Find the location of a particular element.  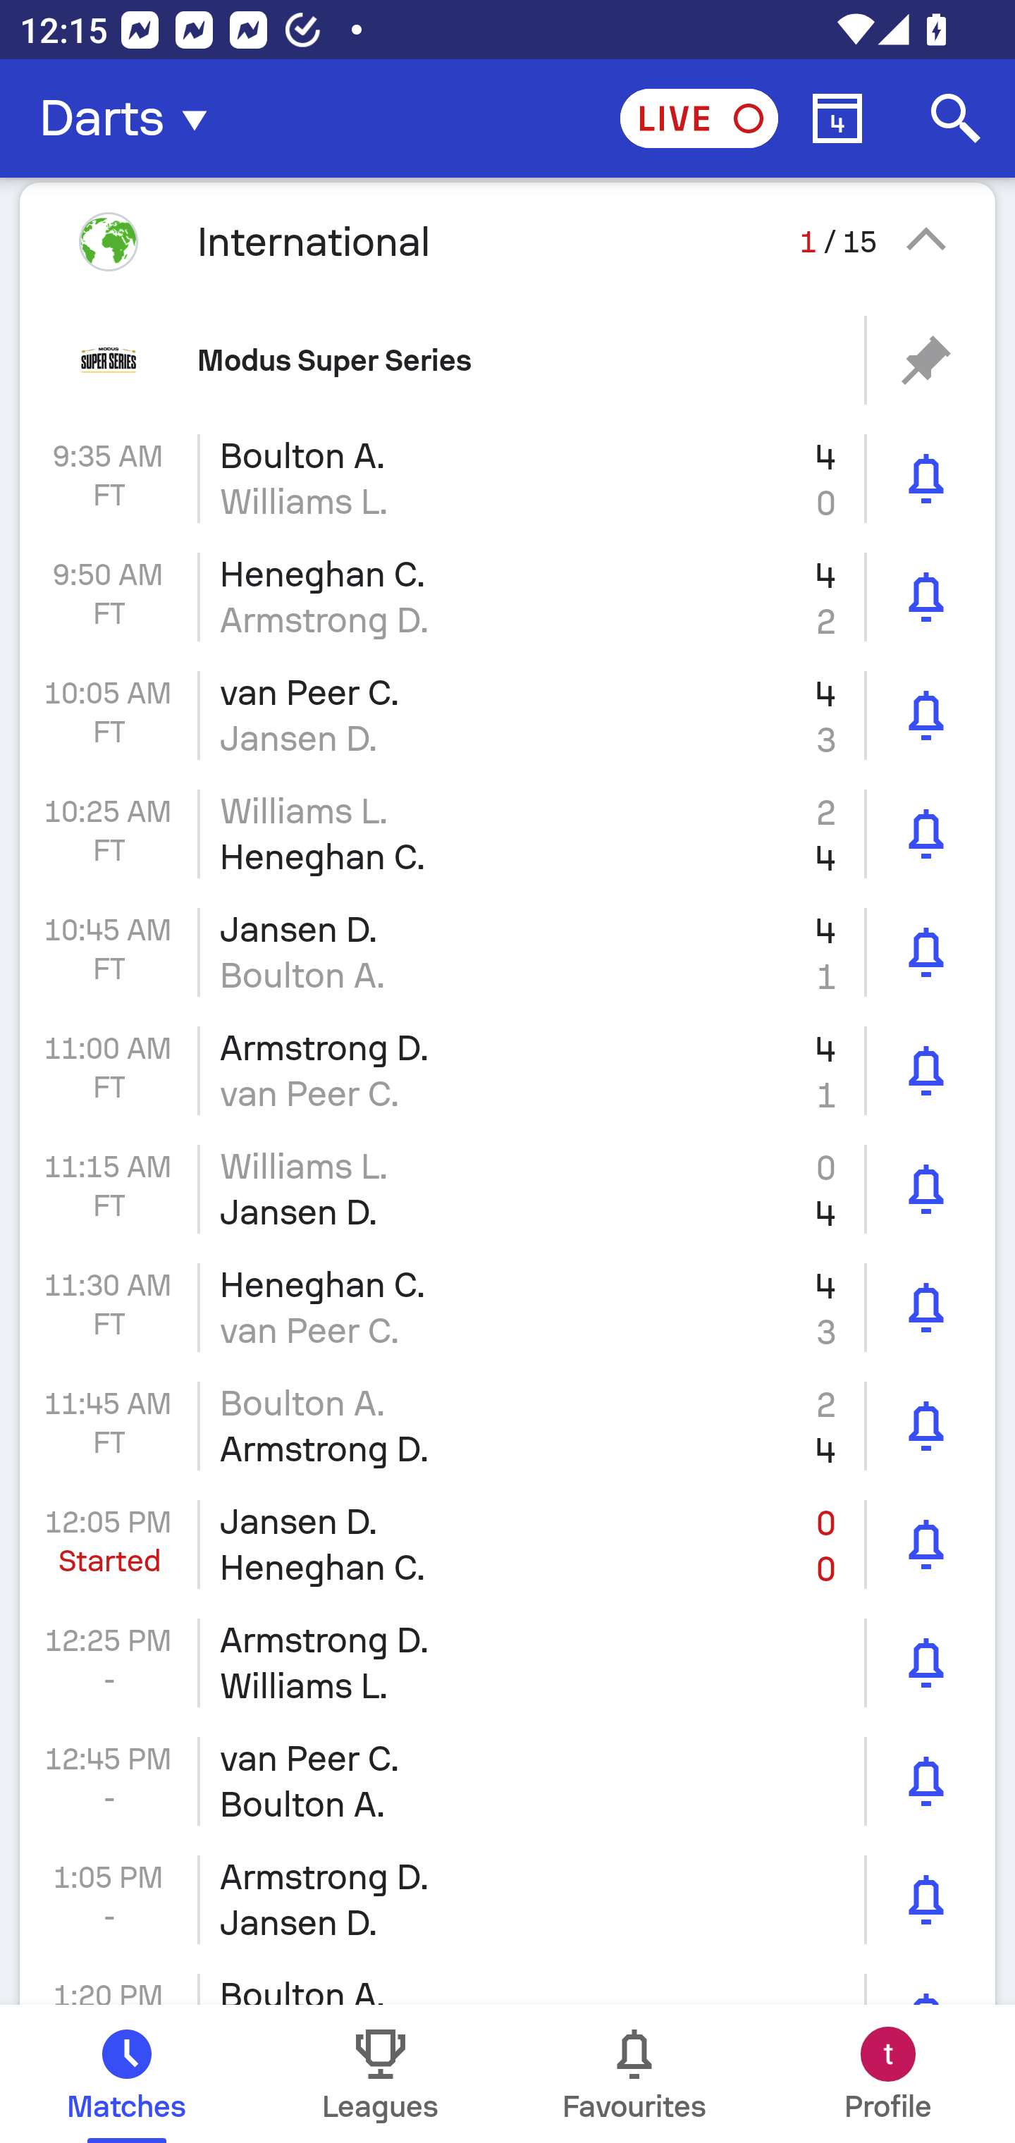

Search is located at coordinates (956, 118).